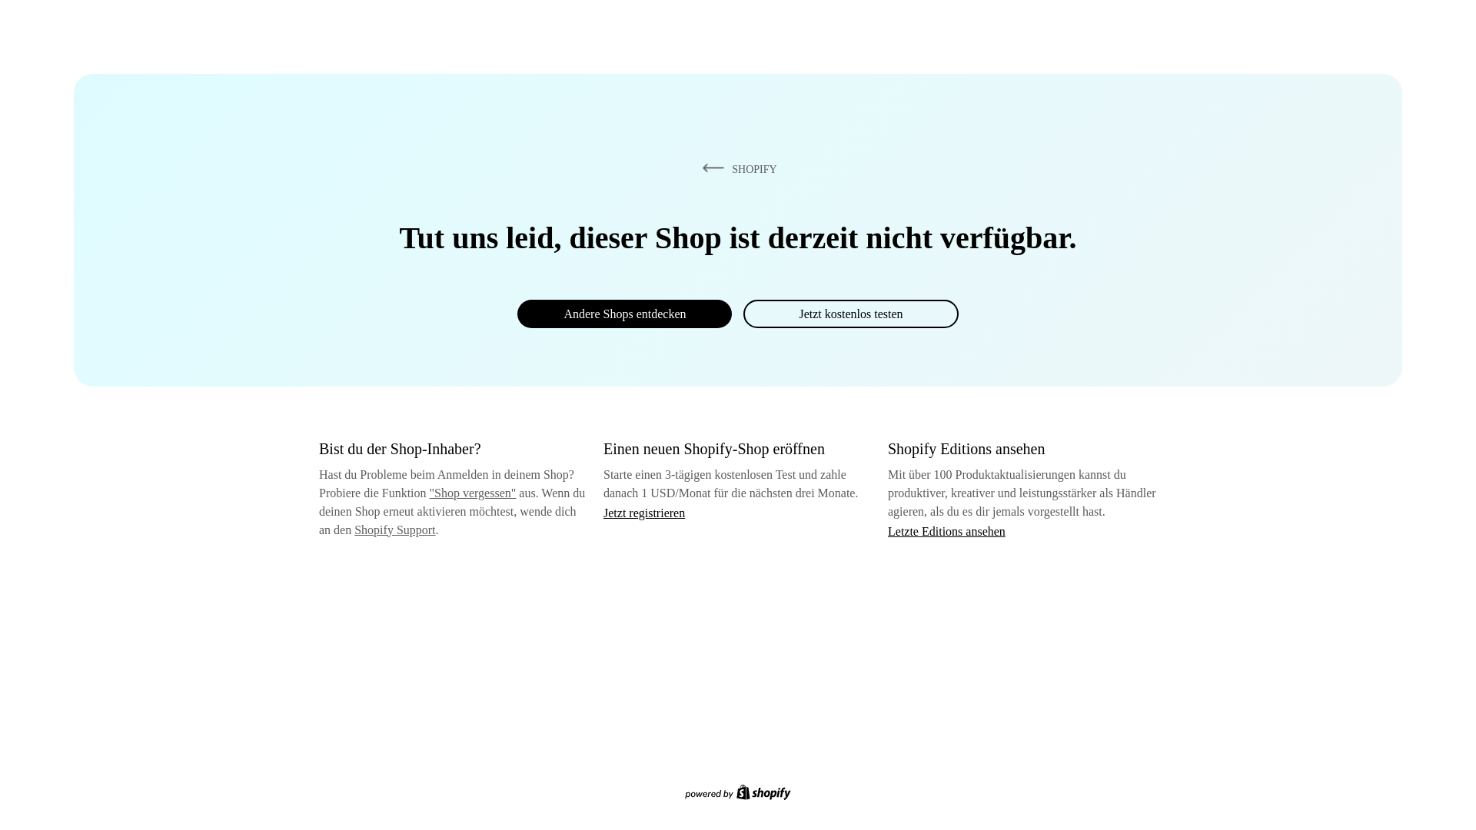 The image size is (1476, 830). Describe the element at coordinates (946, 530) in the screenshot. I see `Letzte Editions ansehen` at that location.